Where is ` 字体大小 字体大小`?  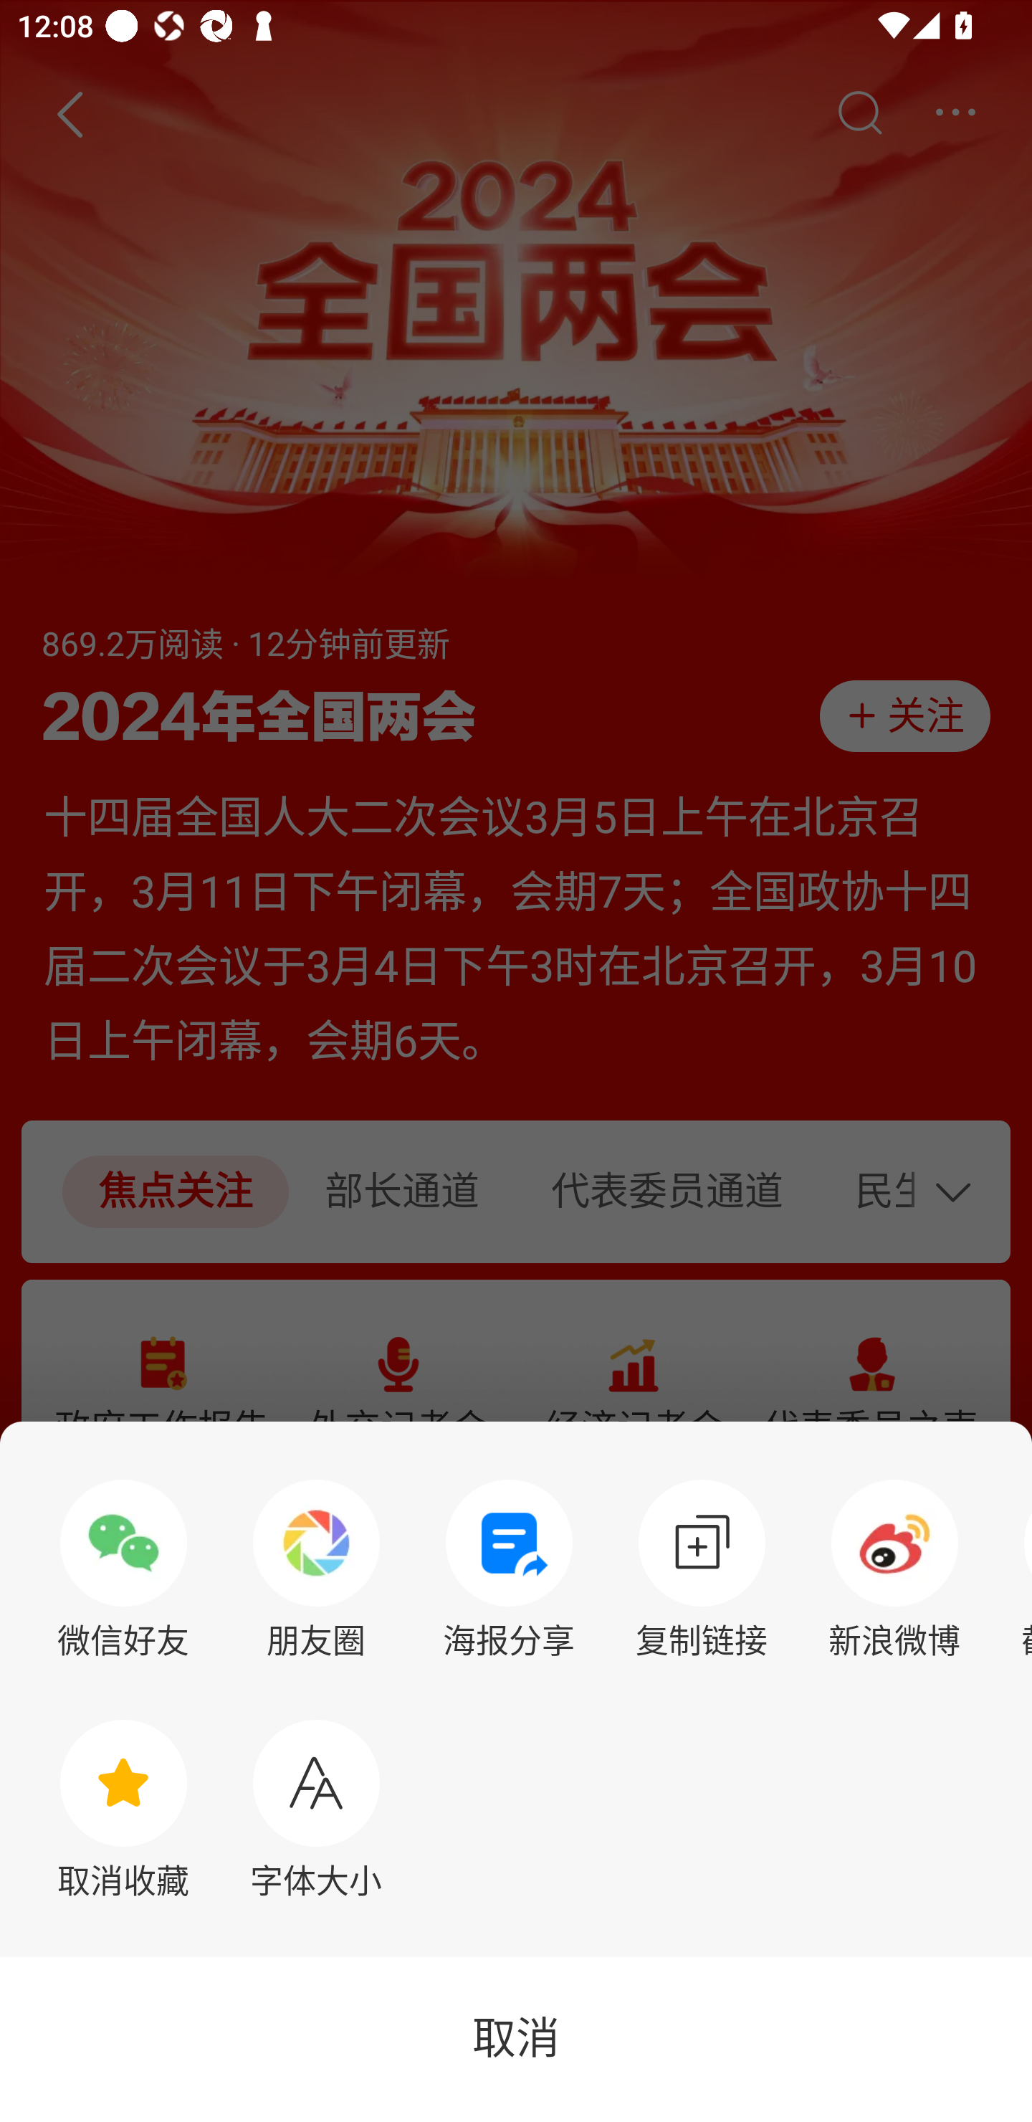
 字体大小 字体大小 is located at coordinates (316, 1809).